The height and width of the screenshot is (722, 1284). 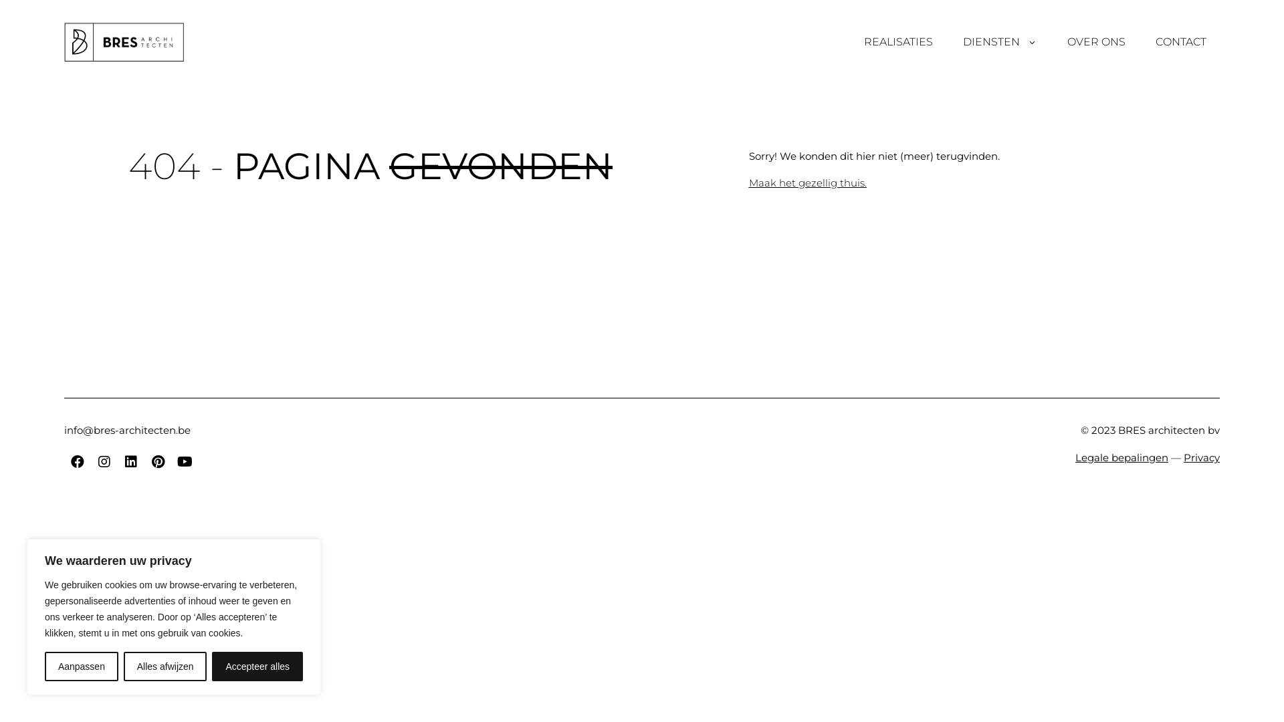 I want to click on CONTACT, so click(x=1181, y=41).